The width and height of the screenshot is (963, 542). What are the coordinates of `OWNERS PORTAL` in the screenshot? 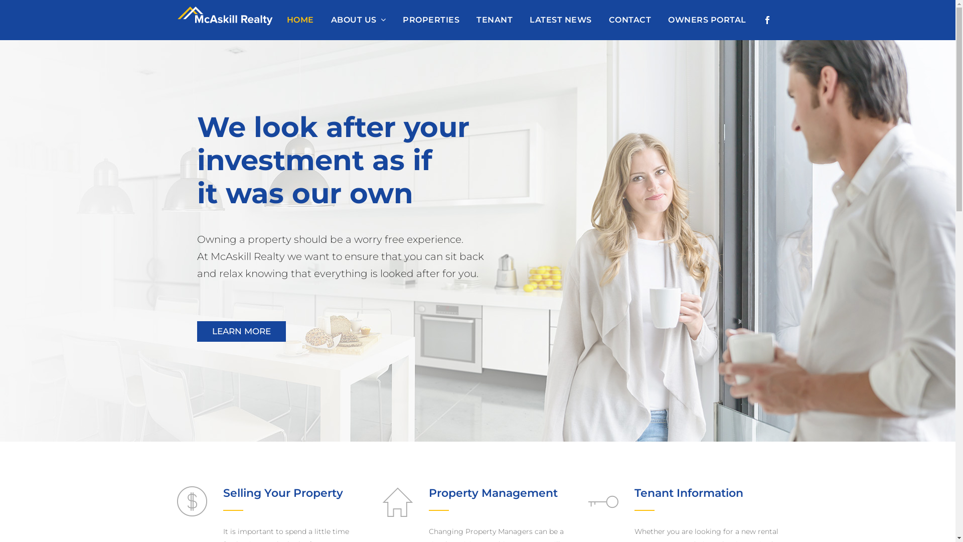 It's located at (707, 20).